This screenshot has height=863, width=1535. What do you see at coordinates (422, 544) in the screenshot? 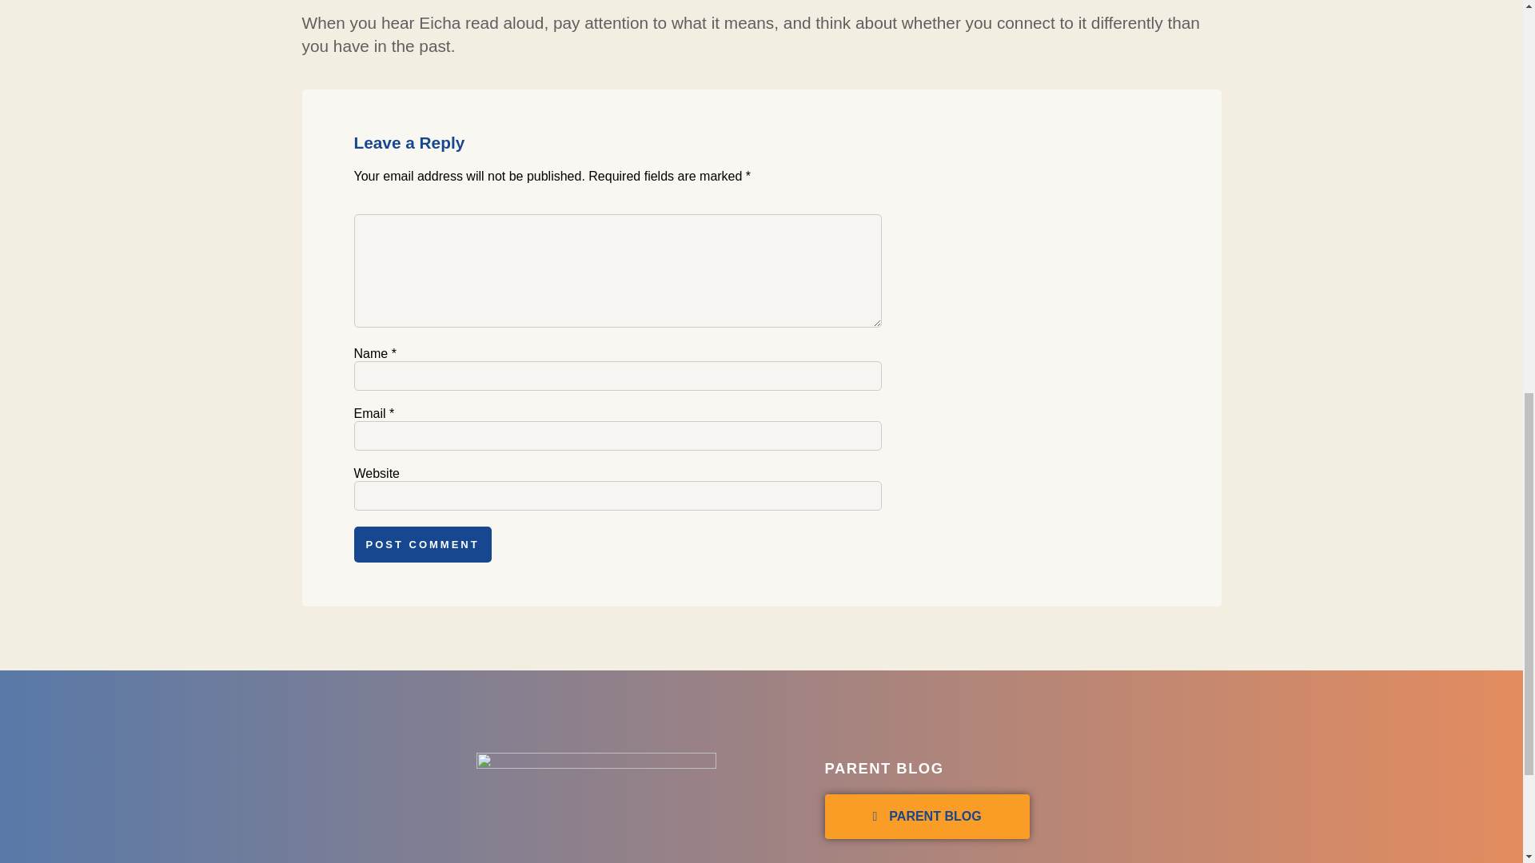
I see `Post Comment` at bounding box center [422, 544].